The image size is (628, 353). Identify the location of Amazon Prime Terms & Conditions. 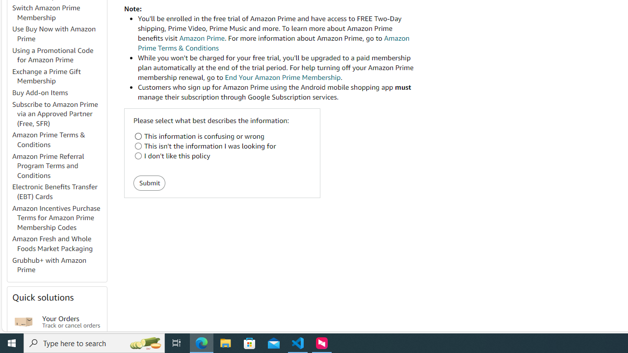
(49, 139).